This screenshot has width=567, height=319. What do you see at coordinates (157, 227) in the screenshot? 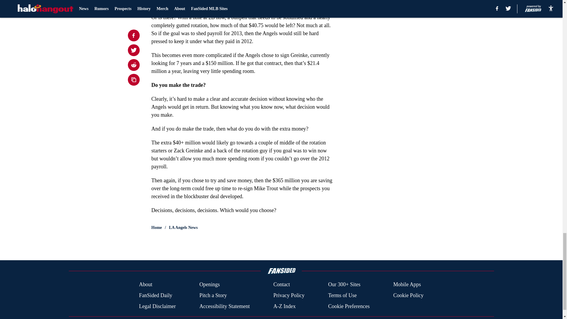
I see `Home` at bounding box center [157, 227].